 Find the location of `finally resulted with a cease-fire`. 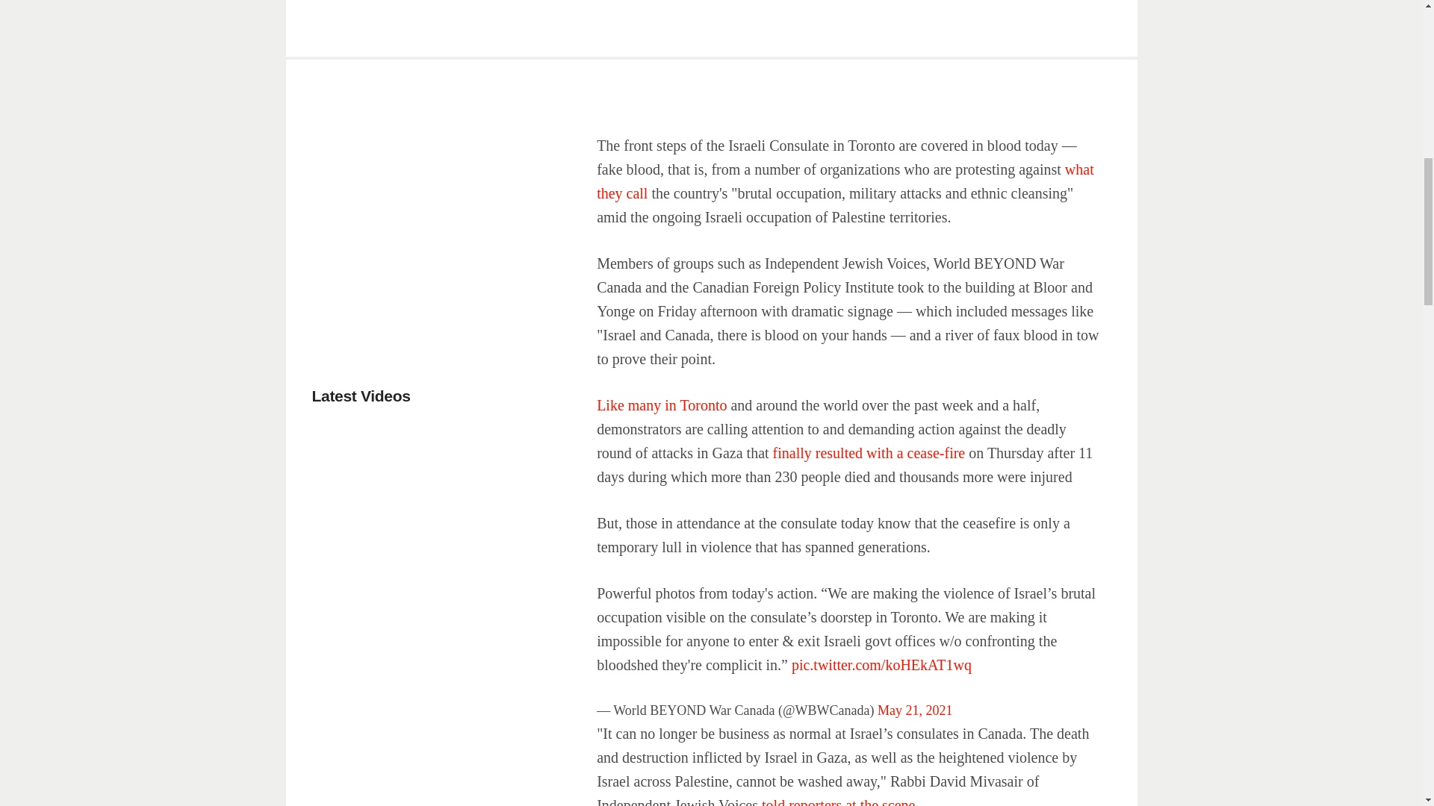

finally resulted with a cease-fire is located at coordinates (871, 452).